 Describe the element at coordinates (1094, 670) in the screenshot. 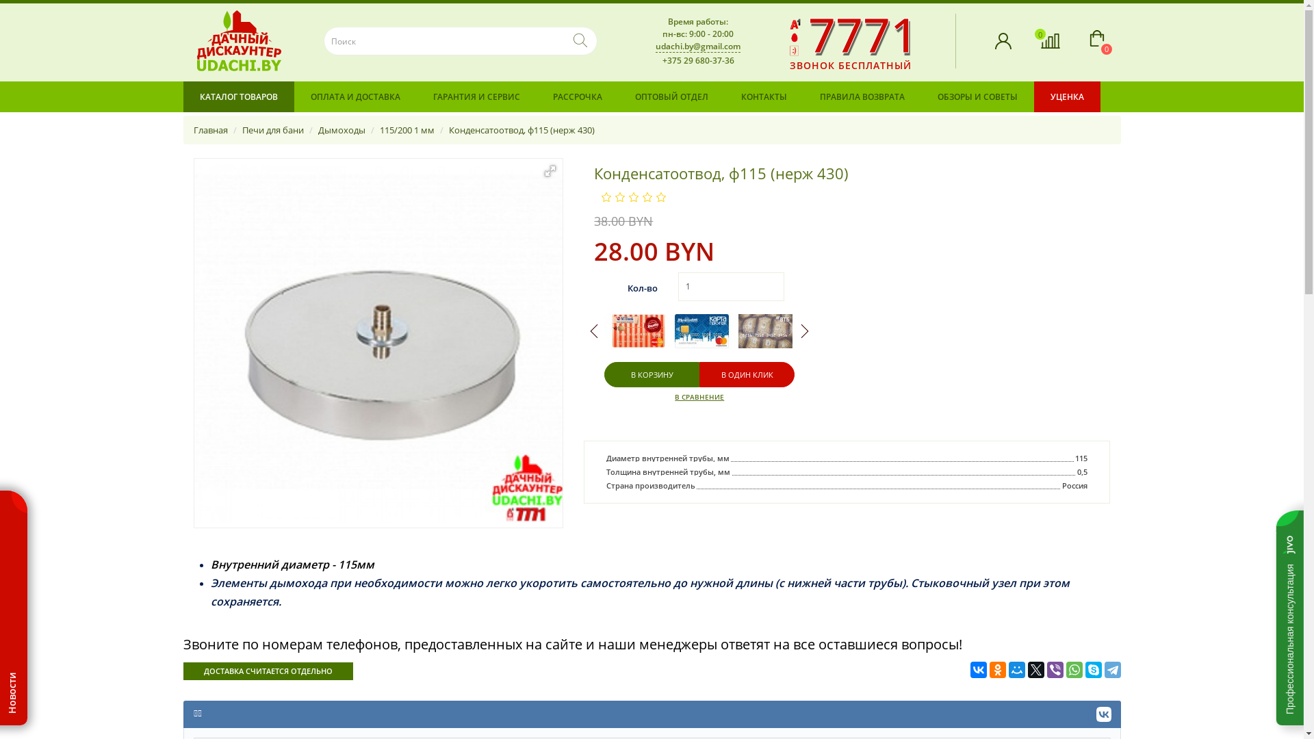

I see `Skype` at that location.